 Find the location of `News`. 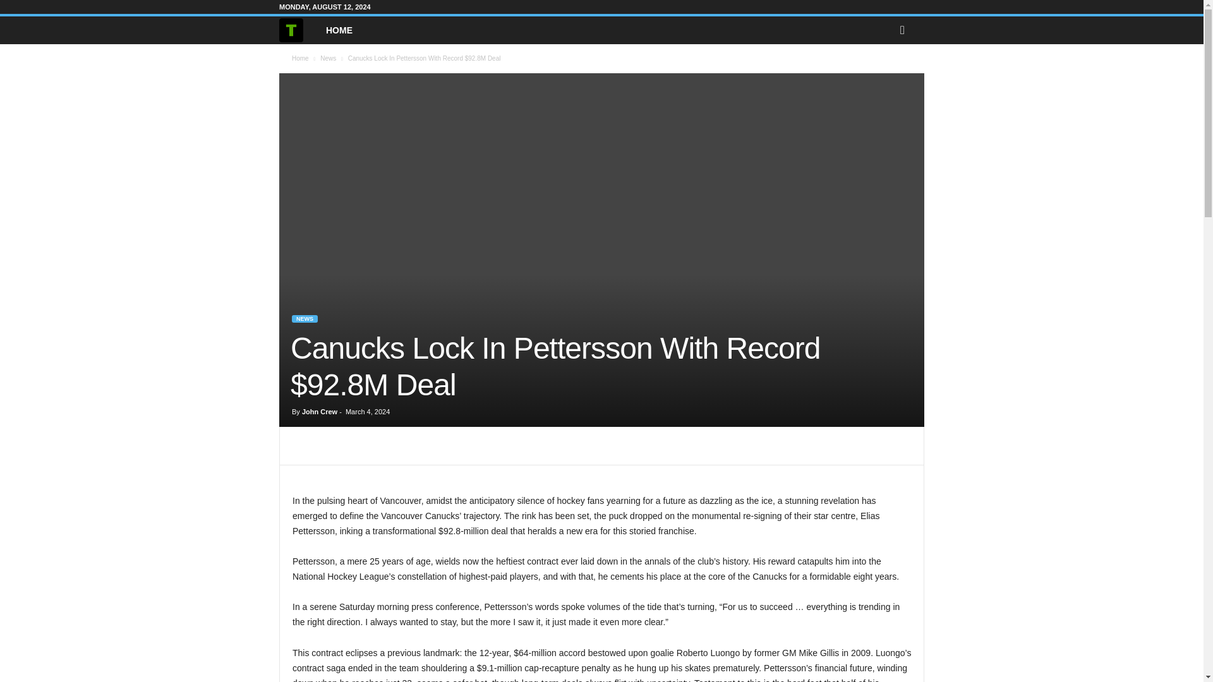

News is located at coordinates (327, 58).